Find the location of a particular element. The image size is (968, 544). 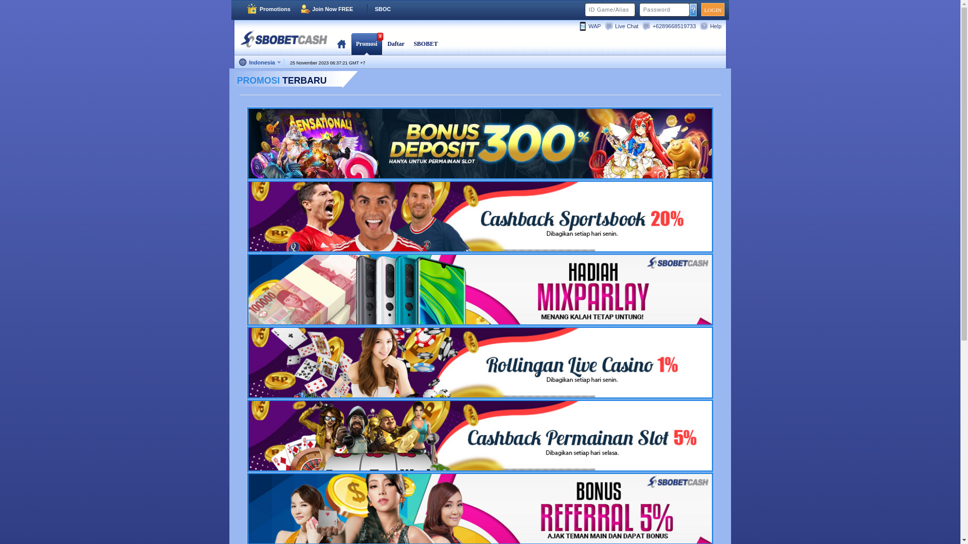

WAP is located at coordinates (592, 26).